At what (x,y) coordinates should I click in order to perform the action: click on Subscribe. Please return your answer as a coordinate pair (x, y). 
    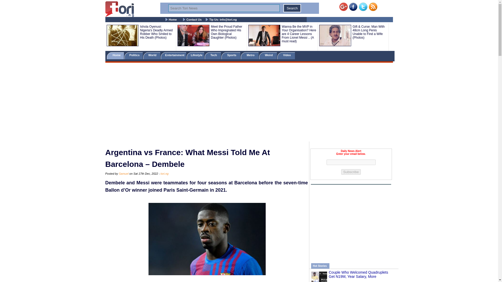
    Looking at the image, I should click on (351, 172).